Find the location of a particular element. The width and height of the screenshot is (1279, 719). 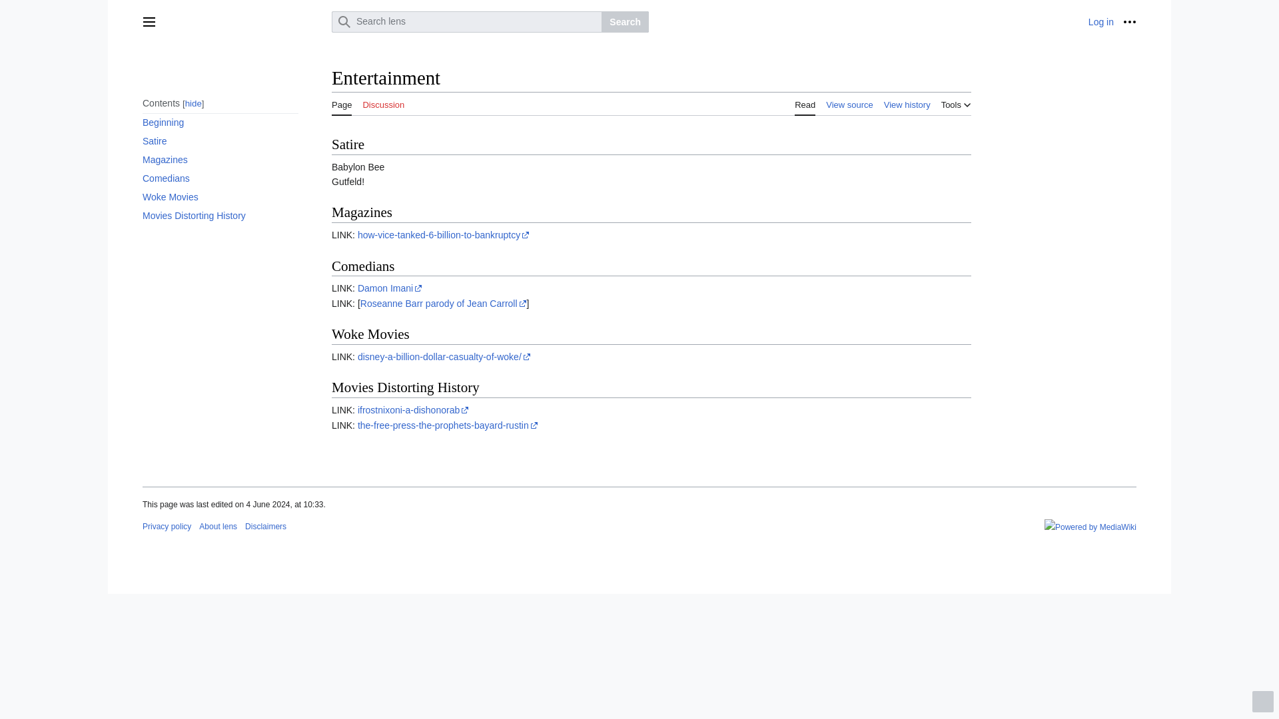

Woke Movies is located at coordinates (220, 196).